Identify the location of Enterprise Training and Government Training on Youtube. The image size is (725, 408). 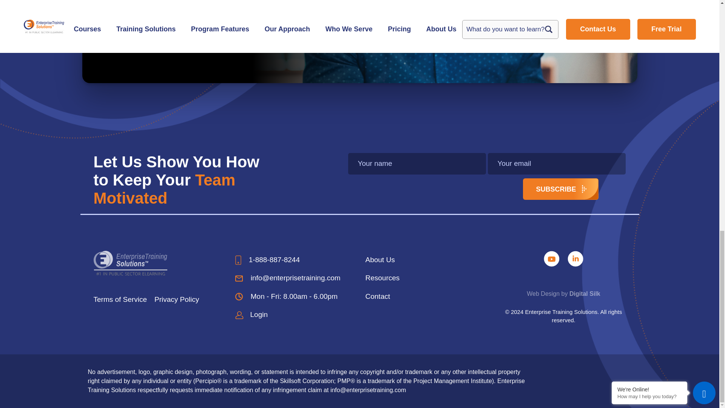
(553, 258).